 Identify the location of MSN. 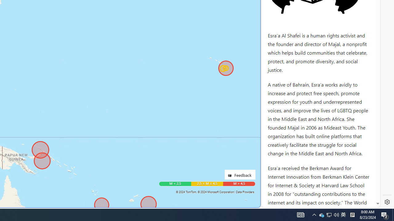
(211, 68).